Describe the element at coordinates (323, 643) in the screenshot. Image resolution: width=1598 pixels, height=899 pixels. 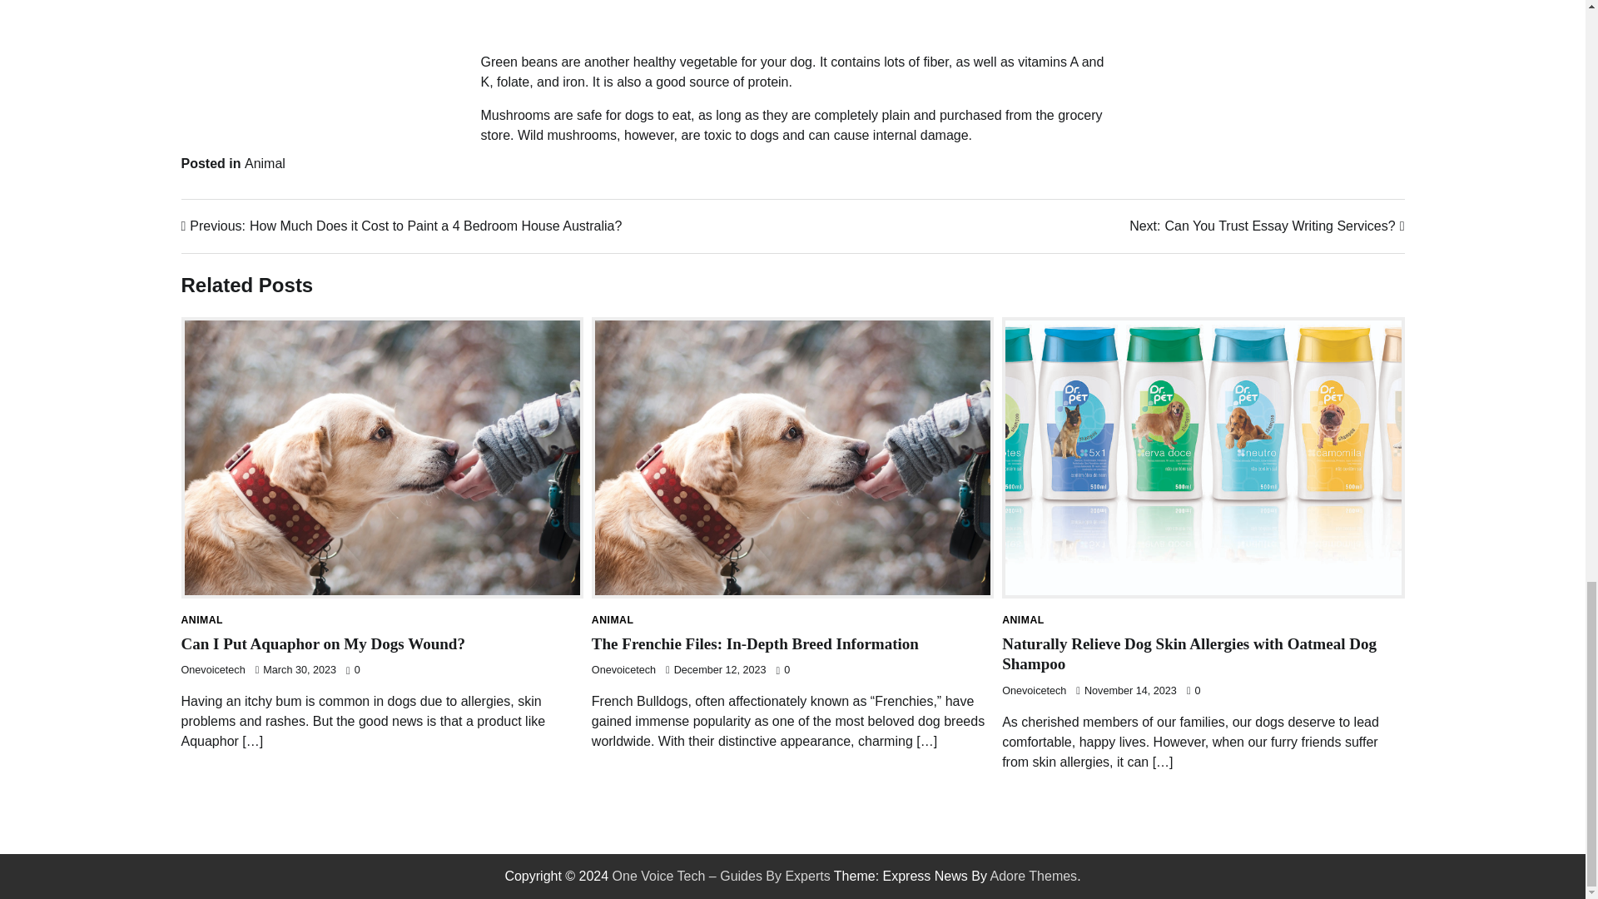
I see `The Frenchie Files: In-Depth Breed Information` at that location.